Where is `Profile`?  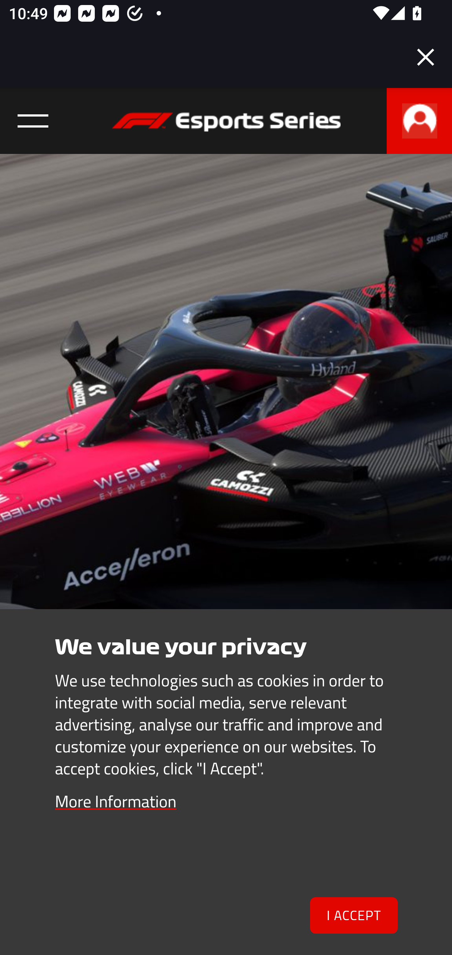
Profile is located at coordinates (419, 121).